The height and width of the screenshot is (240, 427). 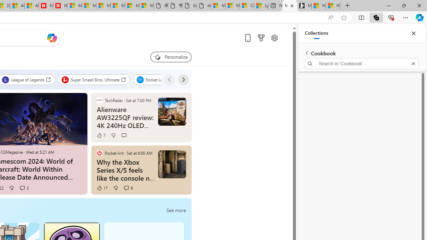 What do you see at coordinates (24, 188) in the screenshot?
I see `View comments 3 Comment` at bounding box center [24, 188].